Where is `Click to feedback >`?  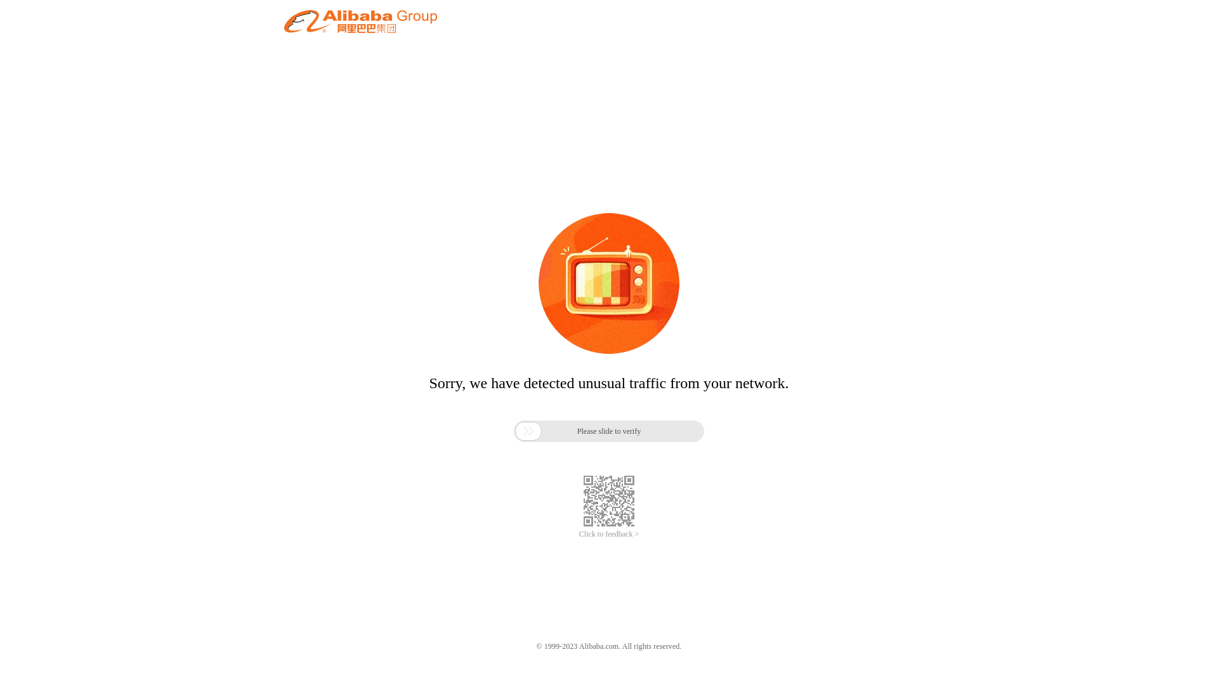 Click to feedback > is located at coordinates (609, 534).